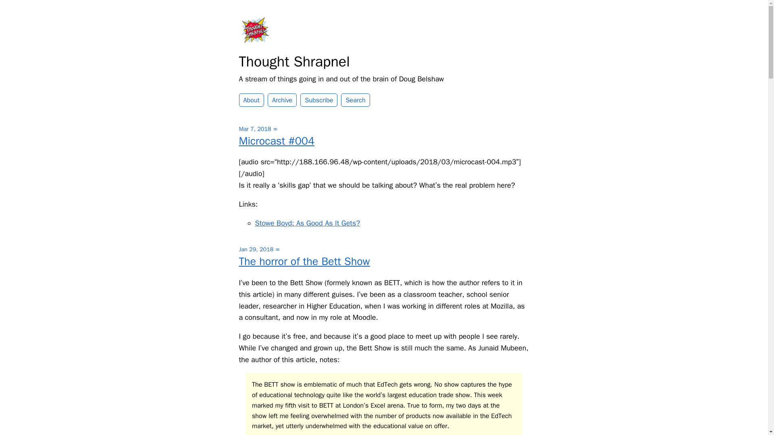 Image resolution: width=774 pixels, height=435 pixels. Describe the element at coordinates (282, 100) in the screenshot. I see `Archive` at that location.